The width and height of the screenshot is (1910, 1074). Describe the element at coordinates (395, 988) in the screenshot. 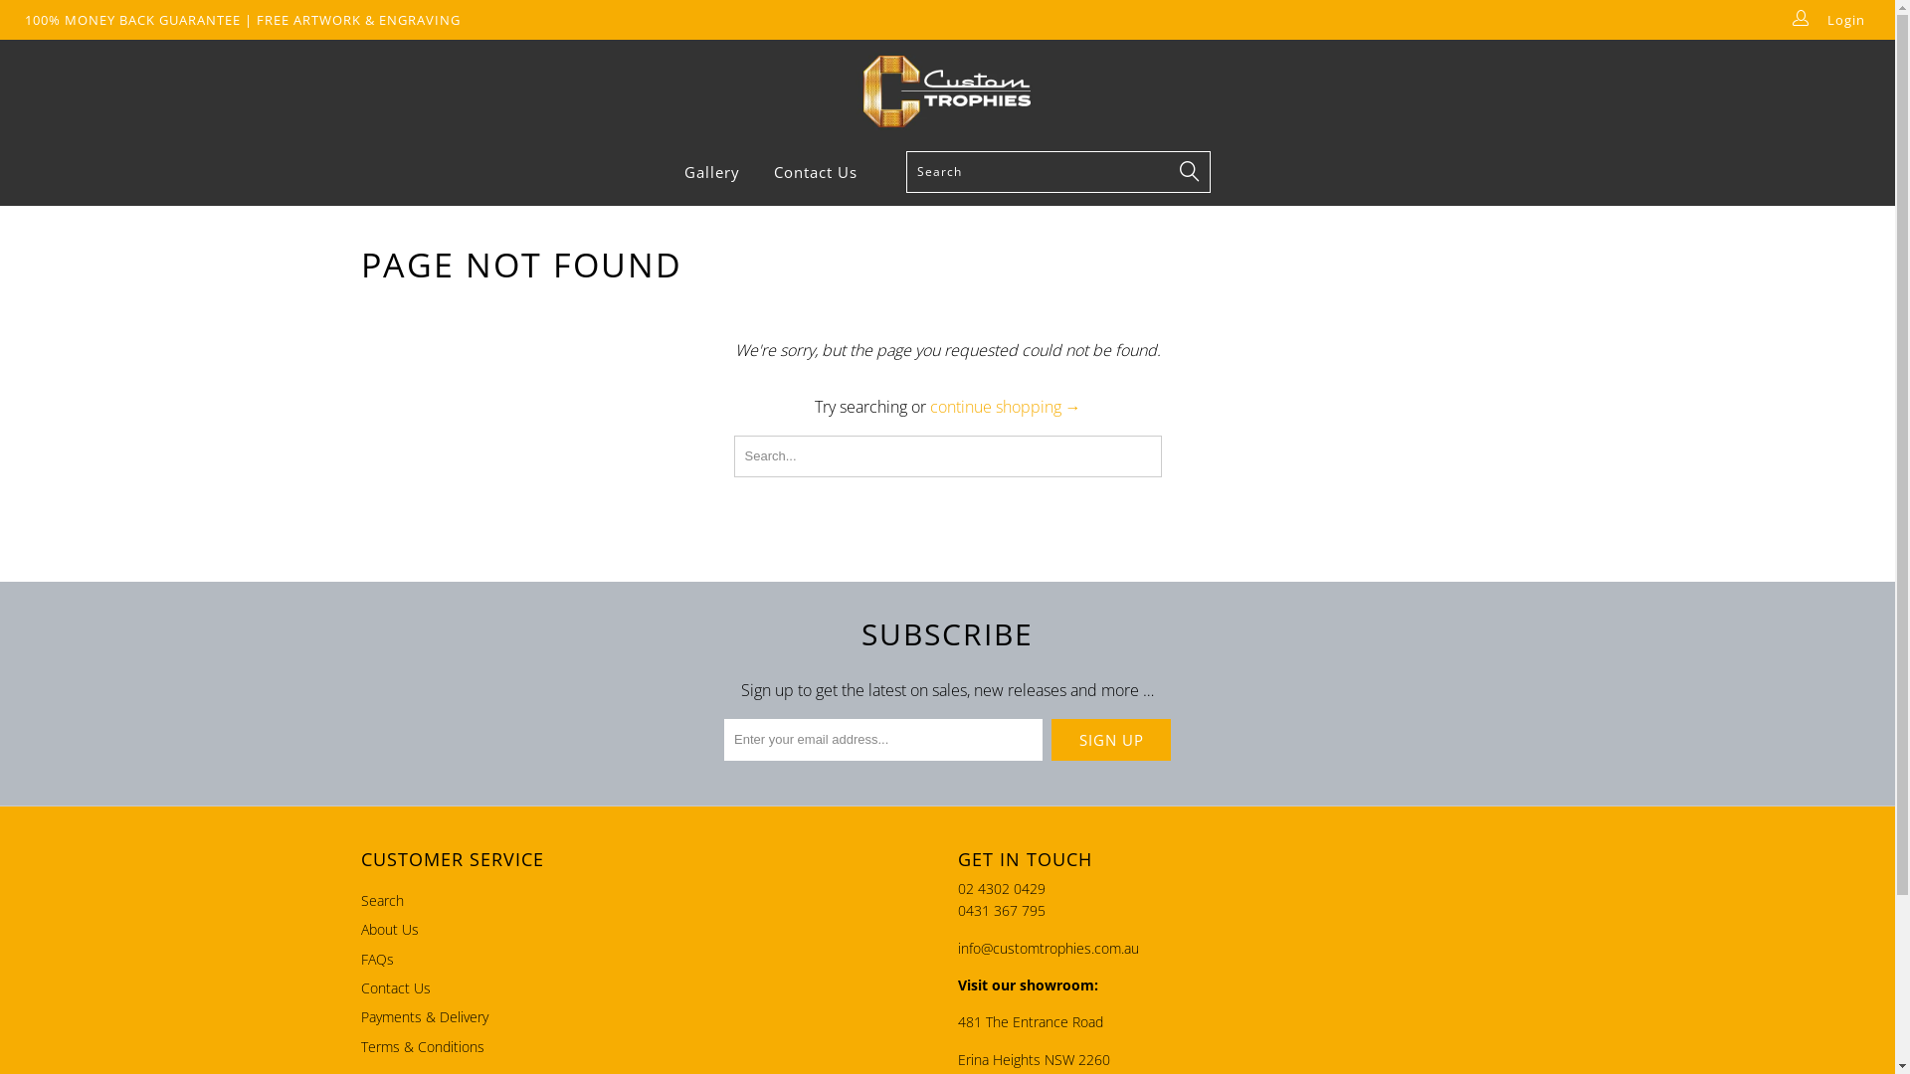

I see `Contact Us` at that location.